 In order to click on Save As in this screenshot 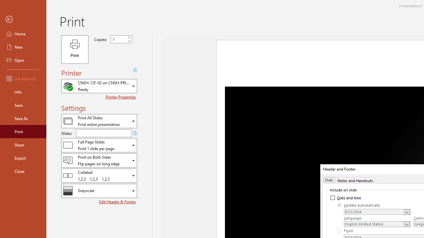, I will do `click(23, 118)`.